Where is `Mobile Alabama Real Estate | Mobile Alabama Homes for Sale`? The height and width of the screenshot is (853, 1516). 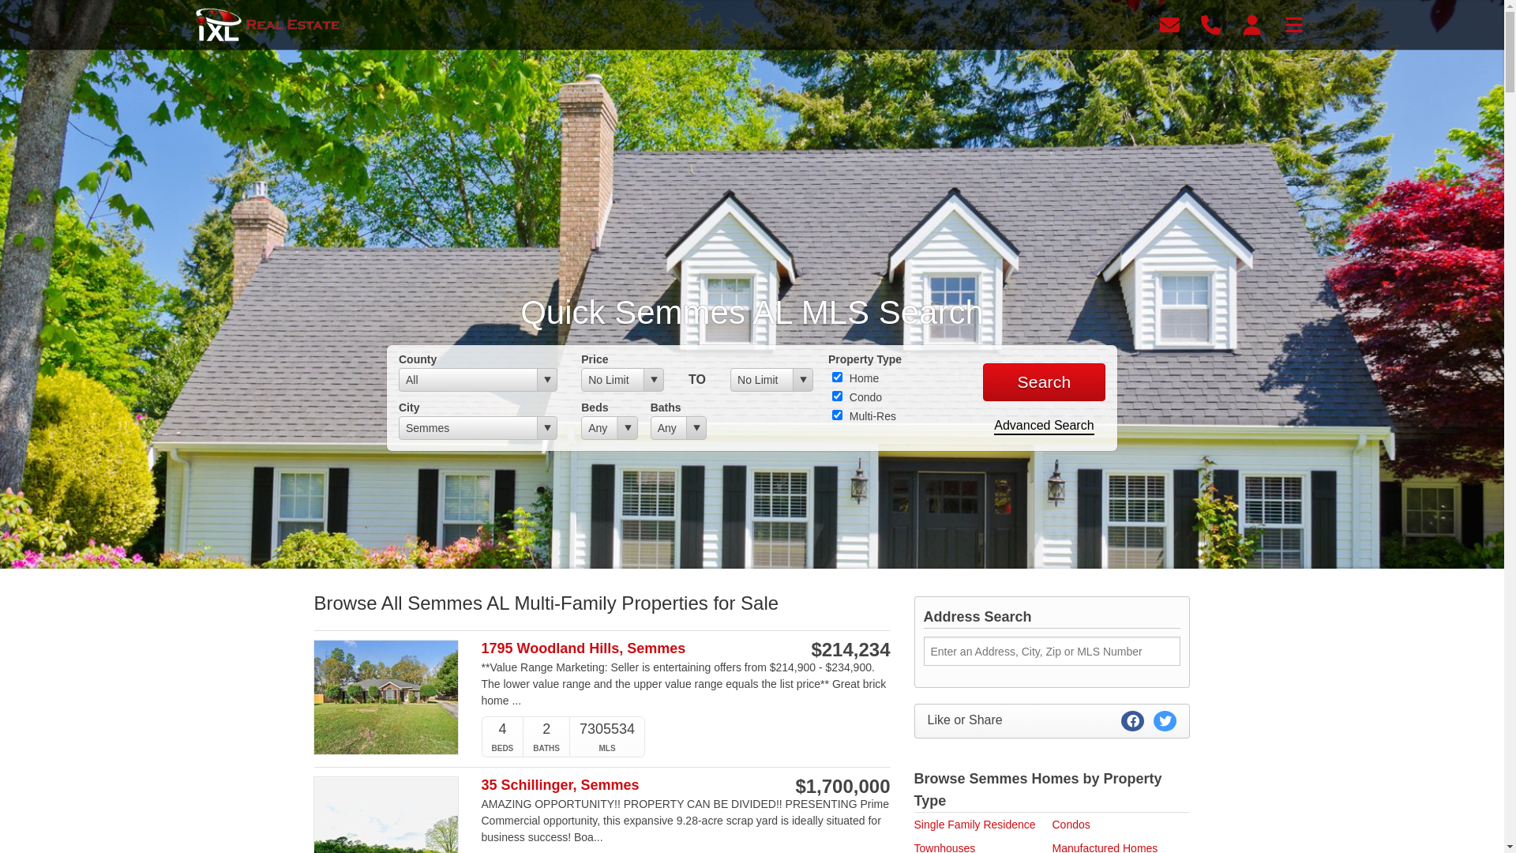 Mobile Alabama Real Estate | Mobile Alabama Homes for Sale is located at coordinates (270, 25).